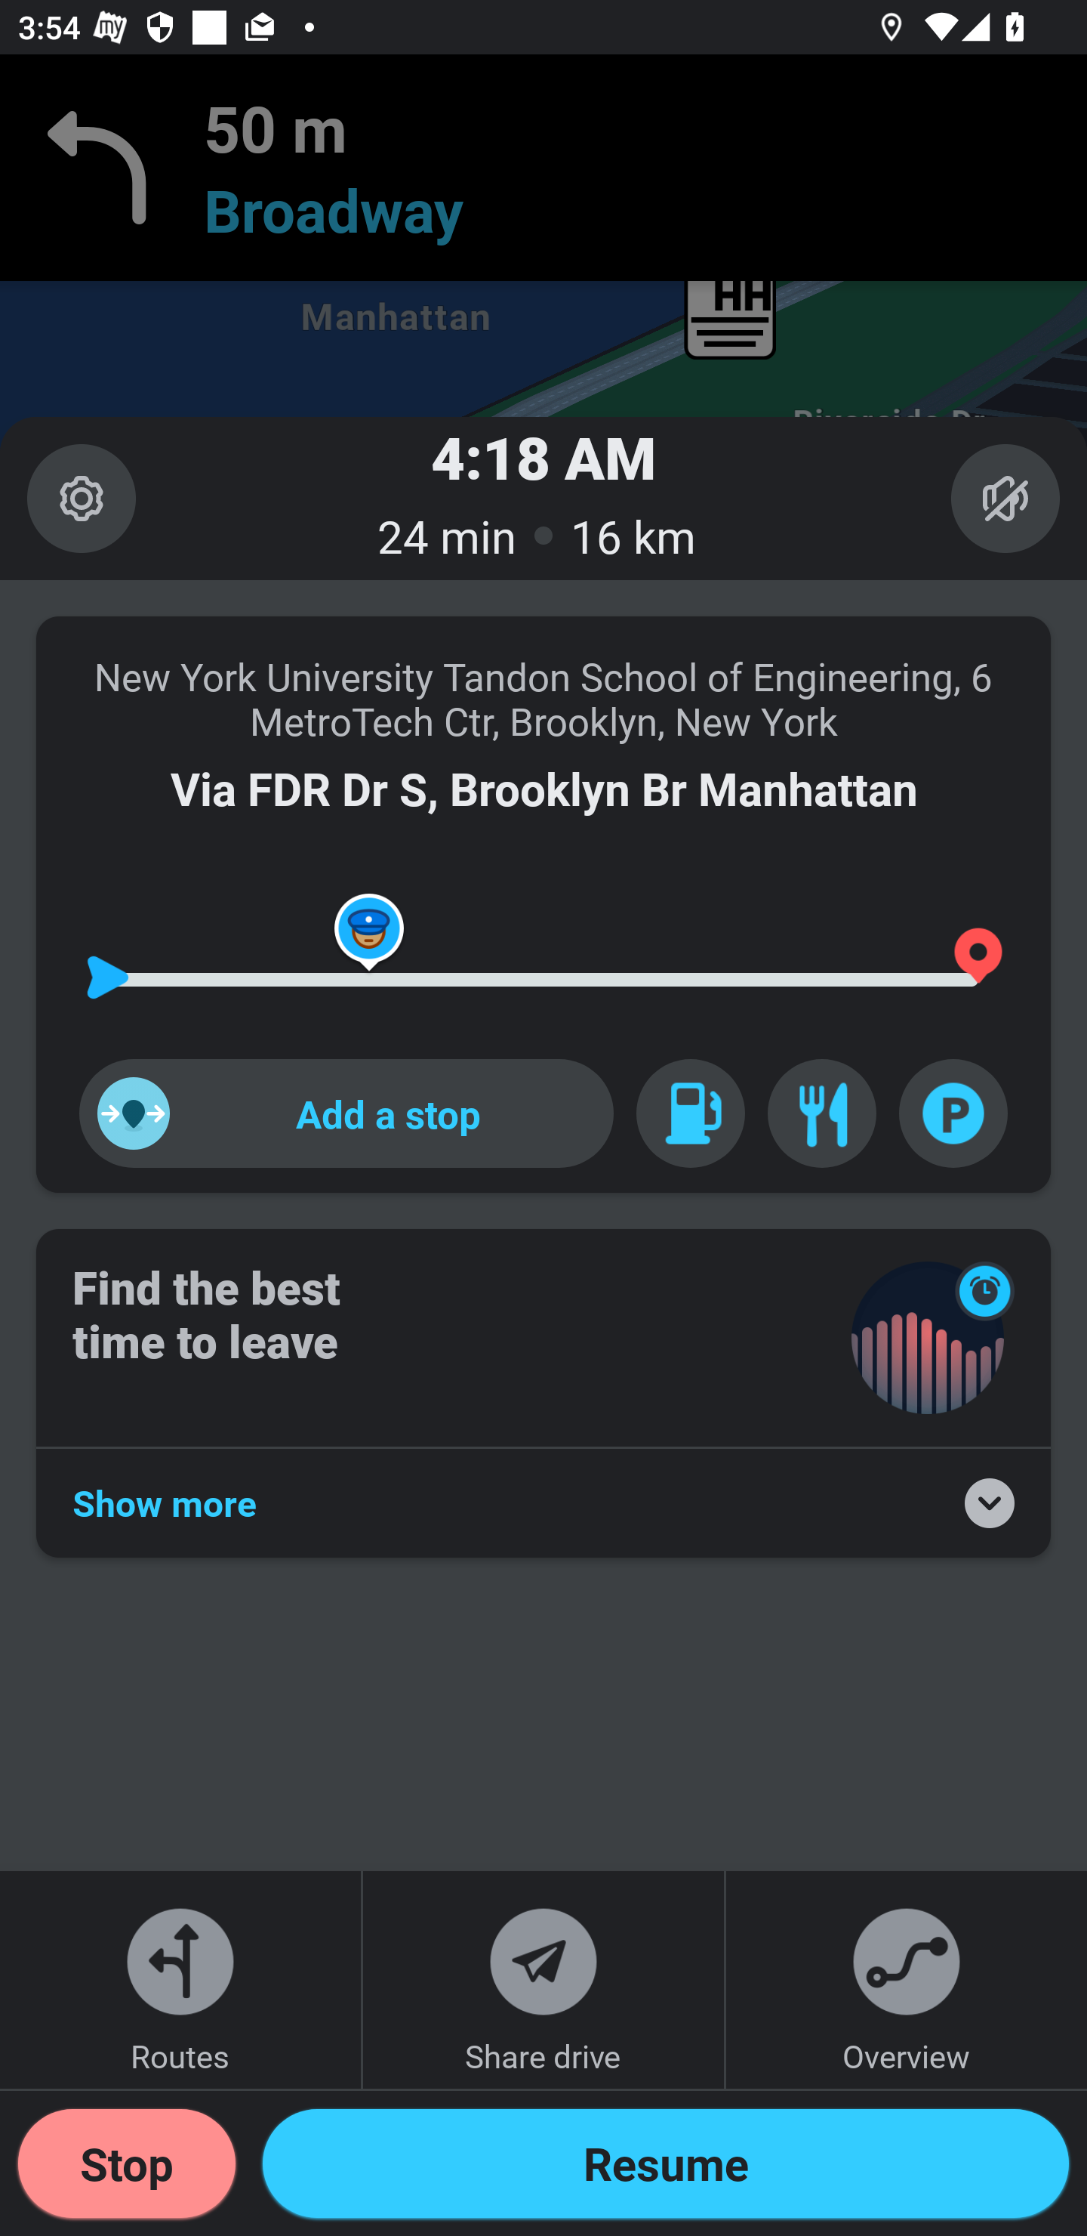  Describe the element at coordinates (346, 1113) in the screenshot. I see `Add a stop` at that location.